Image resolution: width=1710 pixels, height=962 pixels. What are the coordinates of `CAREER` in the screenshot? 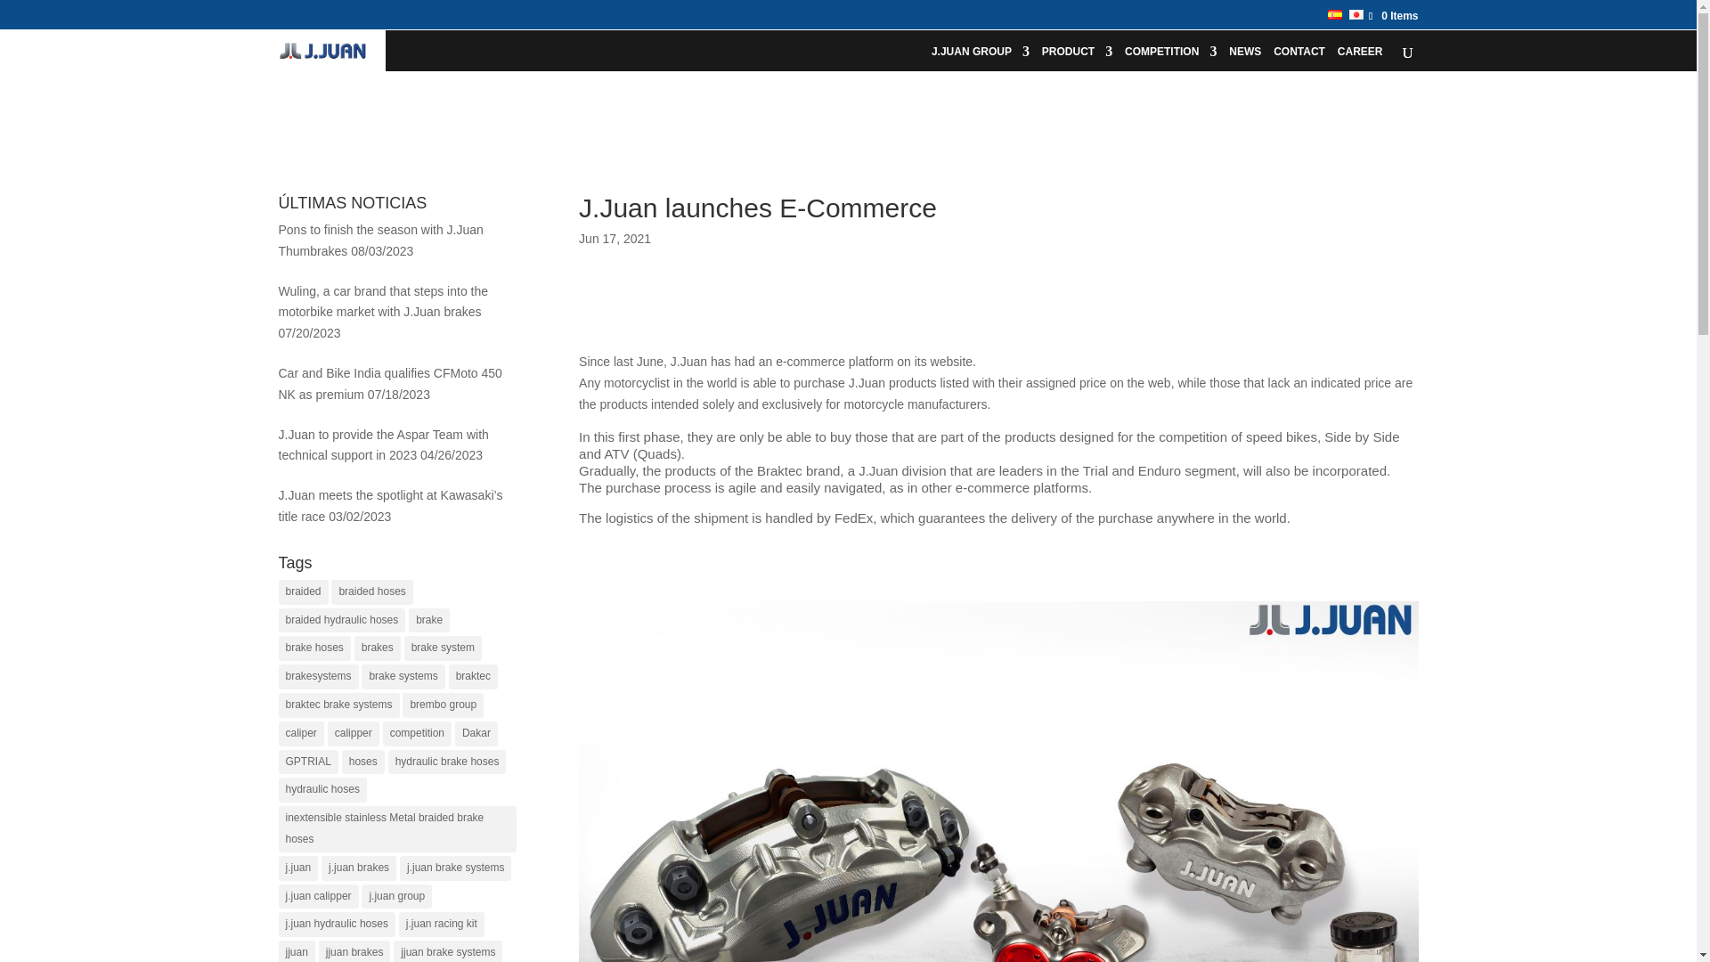 It's located at (1360, 57).